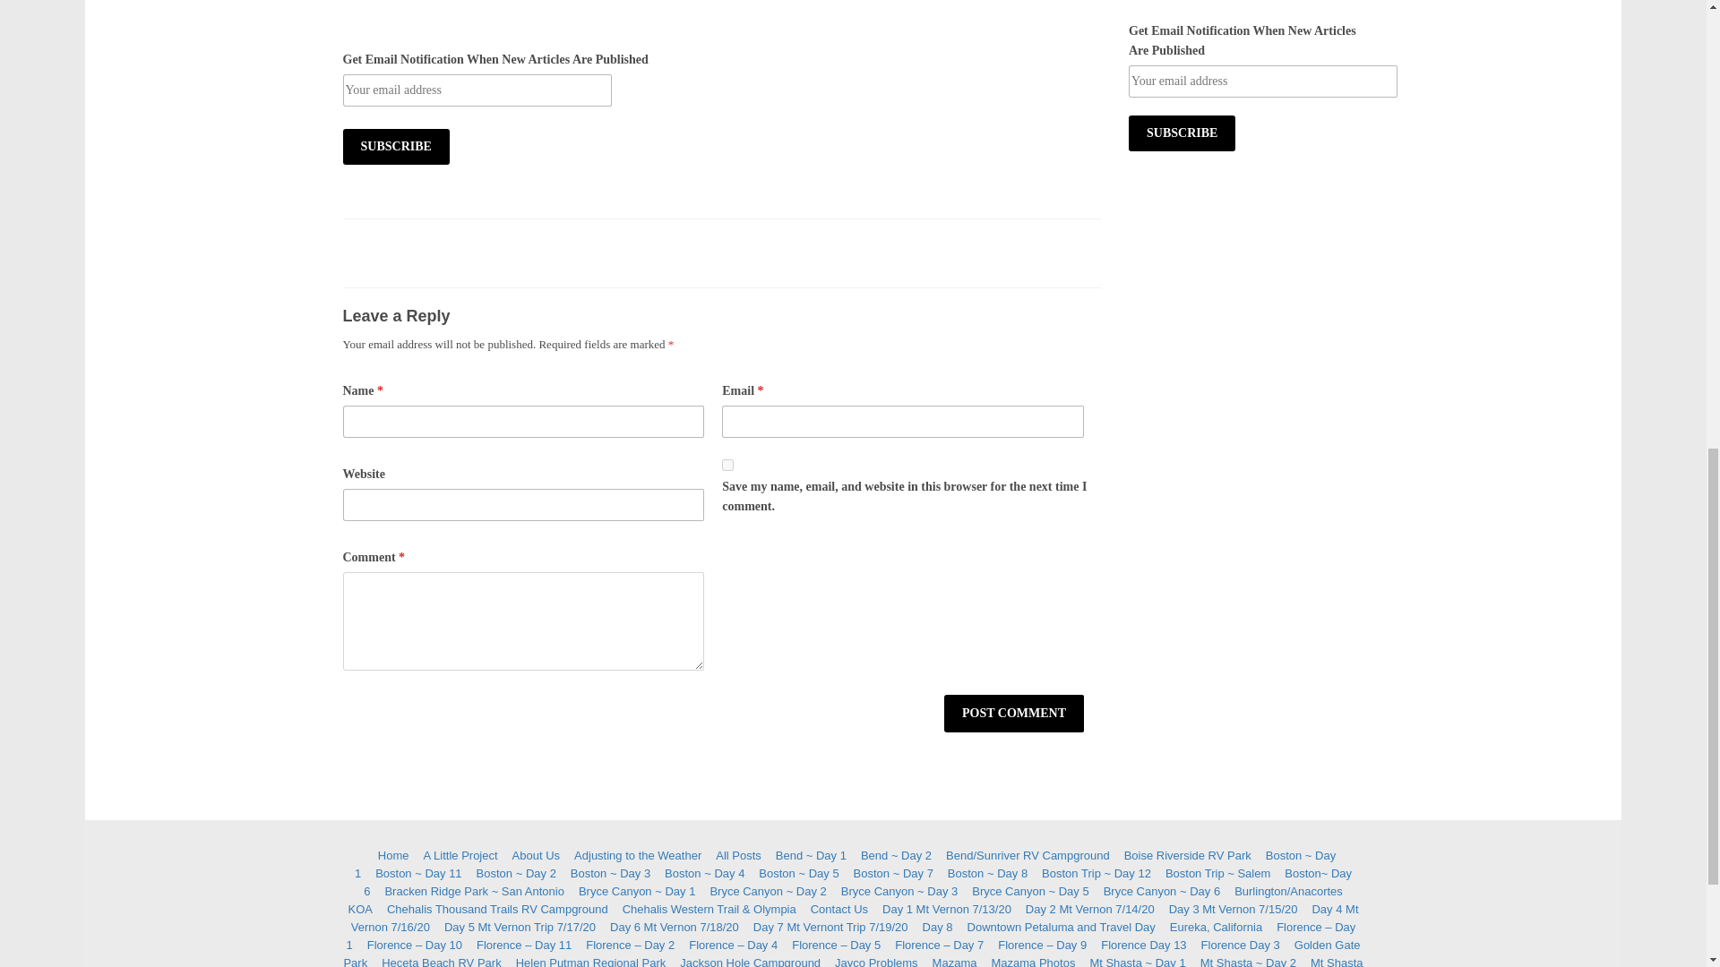 The width and height of the screenshot is (1720, 967). I want to click on Next Post, so click(1082, 754).